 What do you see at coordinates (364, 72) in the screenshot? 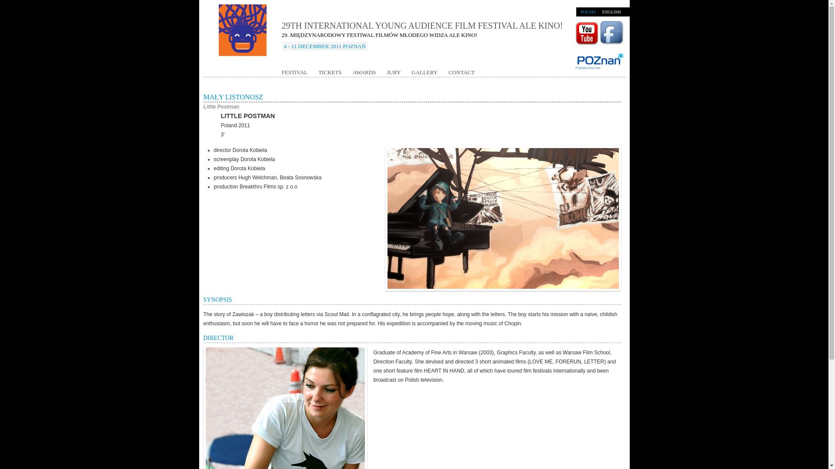
I see `AWARDS` at bounding box center [364, 72].